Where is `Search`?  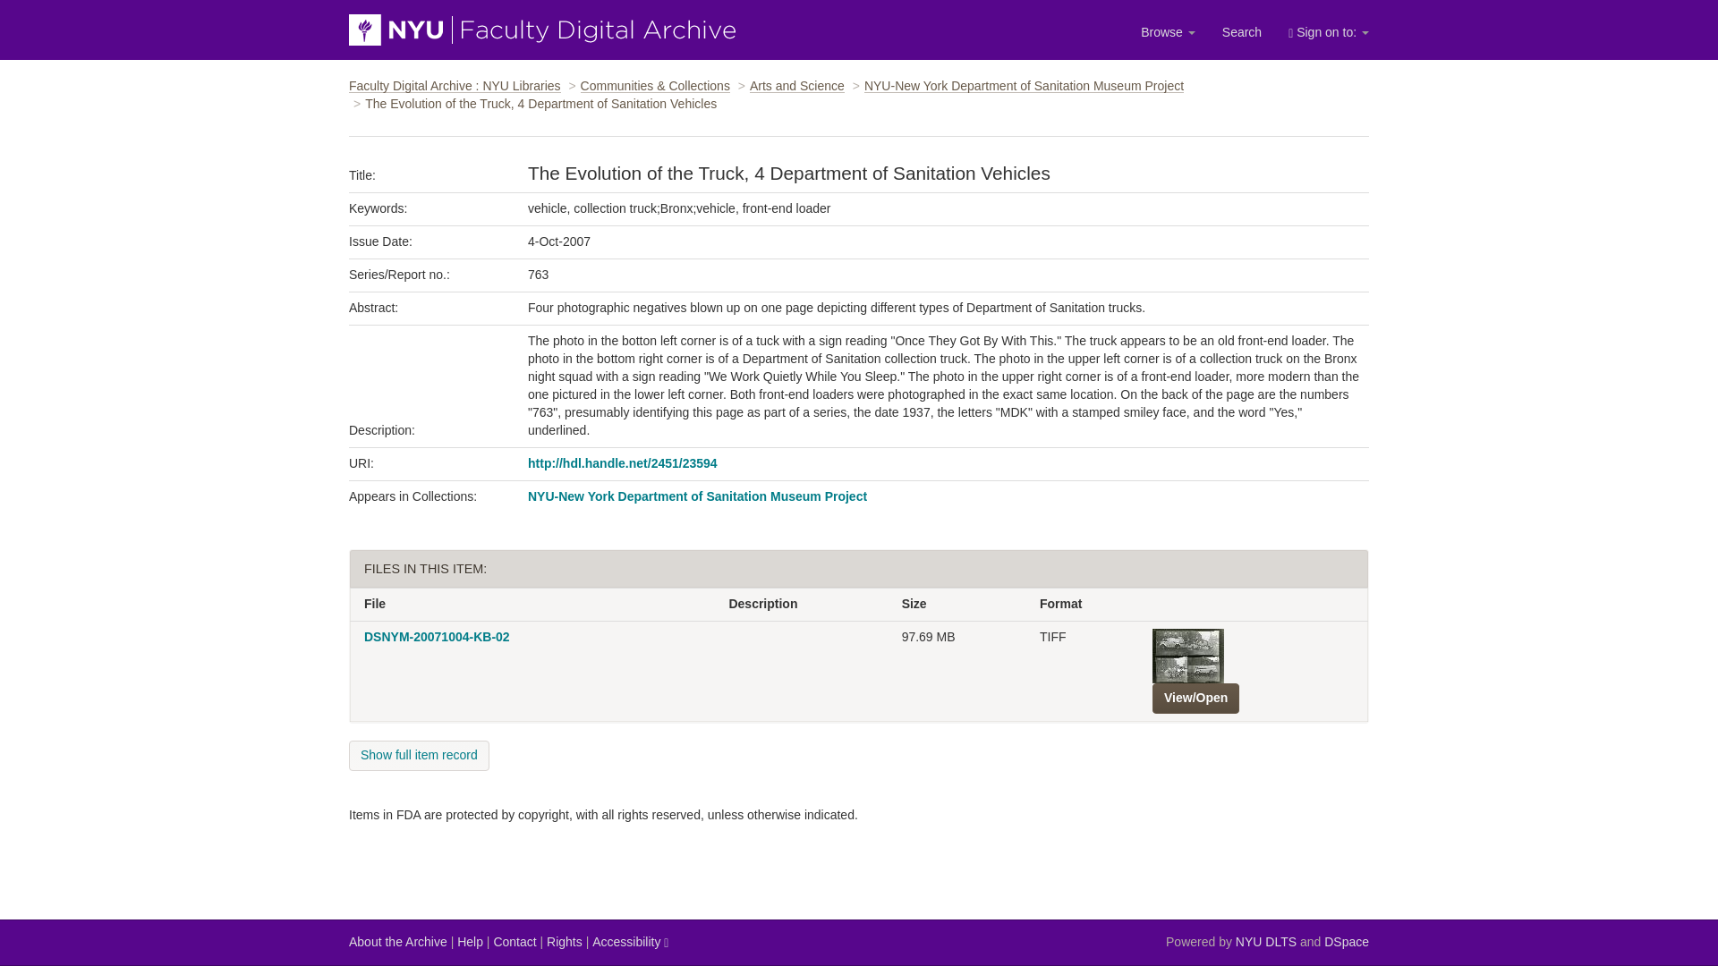 Search is located at coordinates (1242, 31).